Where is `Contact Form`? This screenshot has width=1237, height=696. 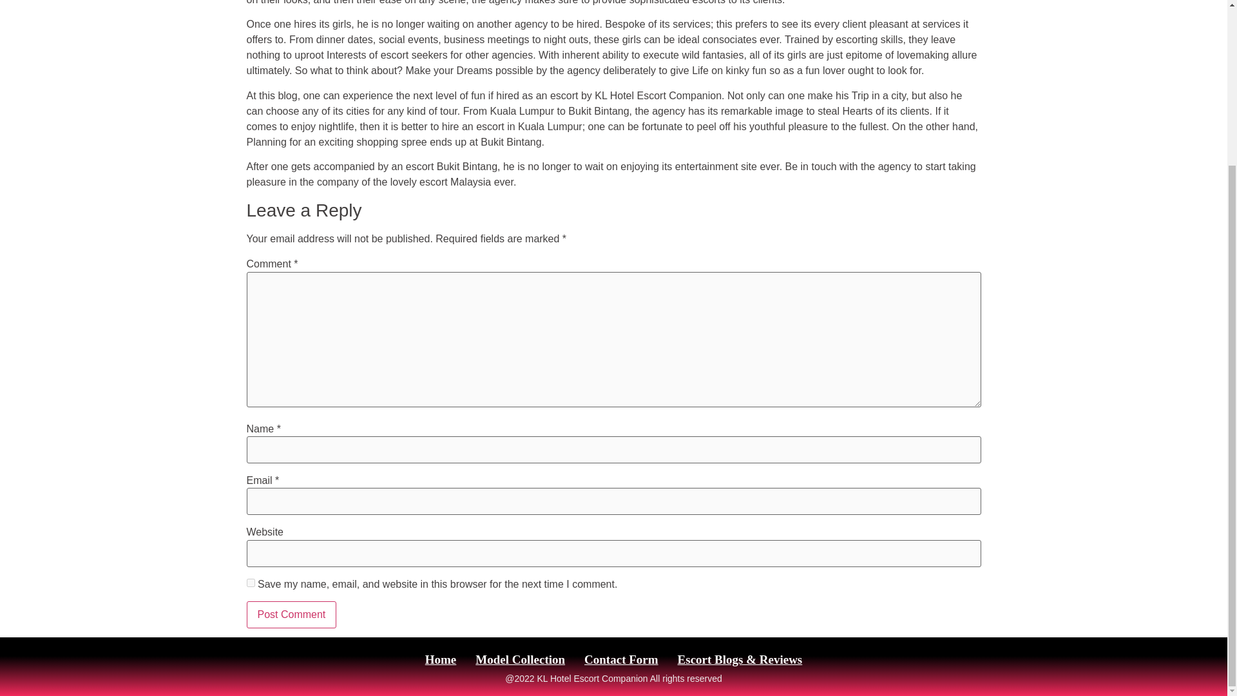
Contact Form is located at coordinates (621, 660).